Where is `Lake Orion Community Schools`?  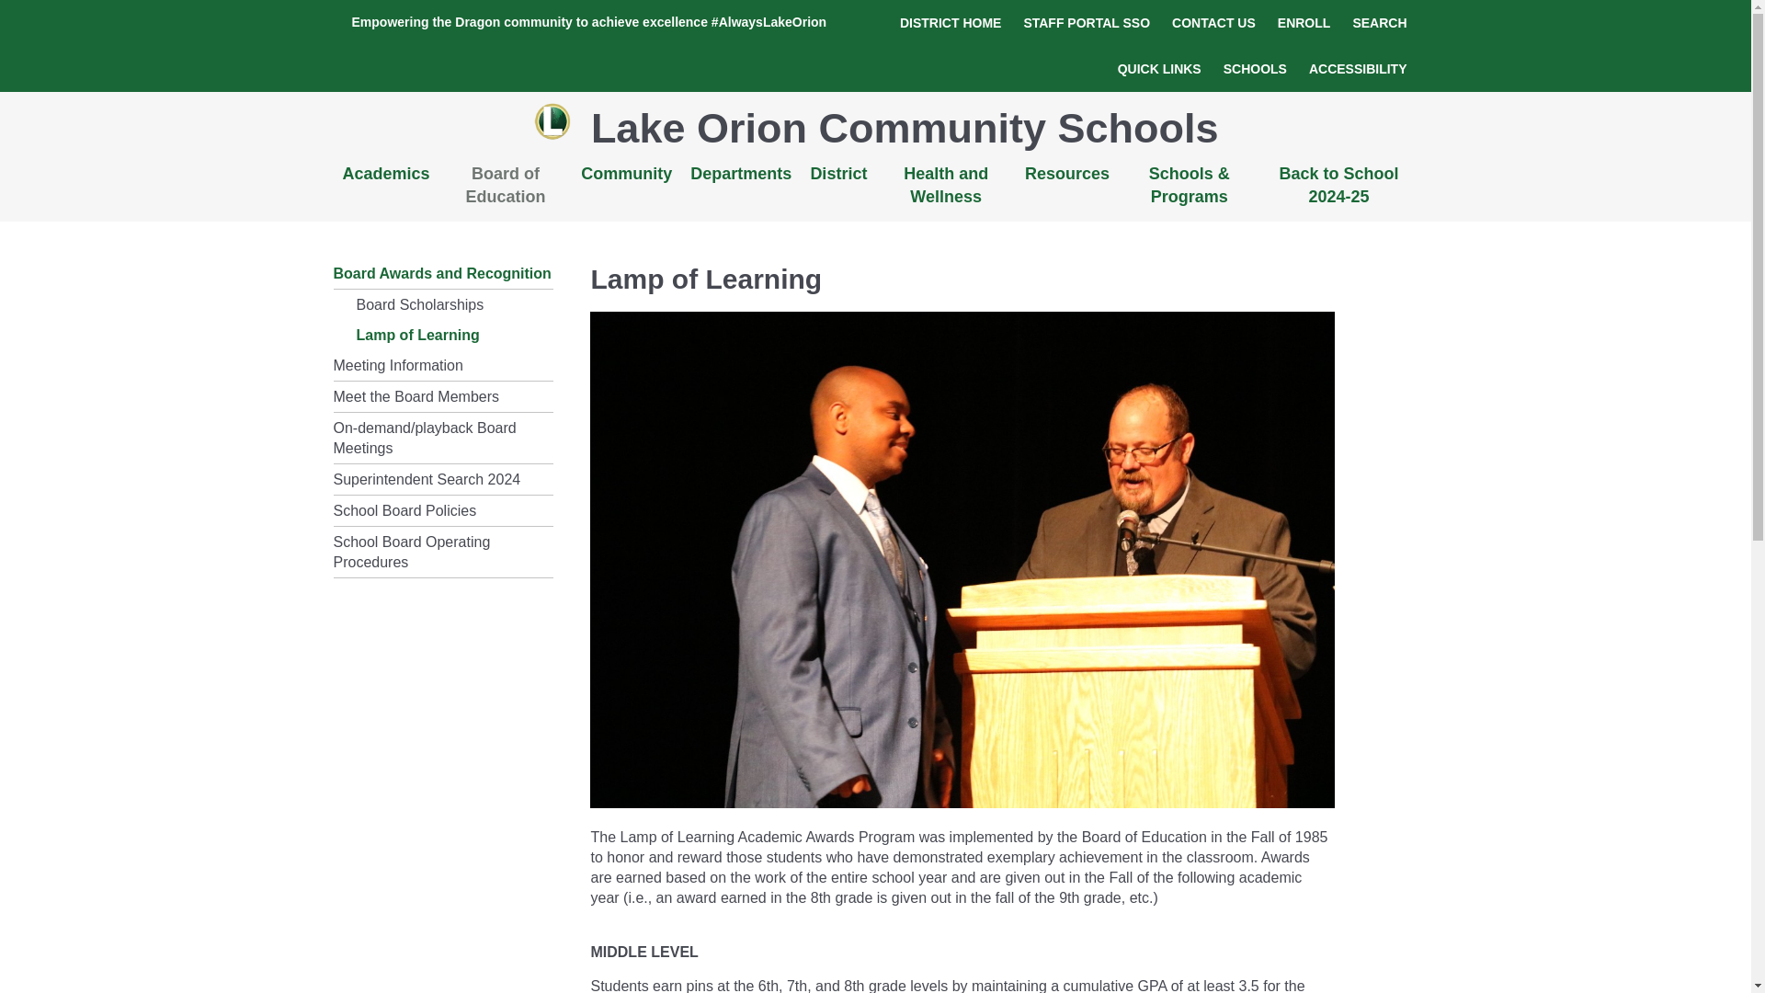
Lake Orion Community Schools is located at coordinates (553, 121).